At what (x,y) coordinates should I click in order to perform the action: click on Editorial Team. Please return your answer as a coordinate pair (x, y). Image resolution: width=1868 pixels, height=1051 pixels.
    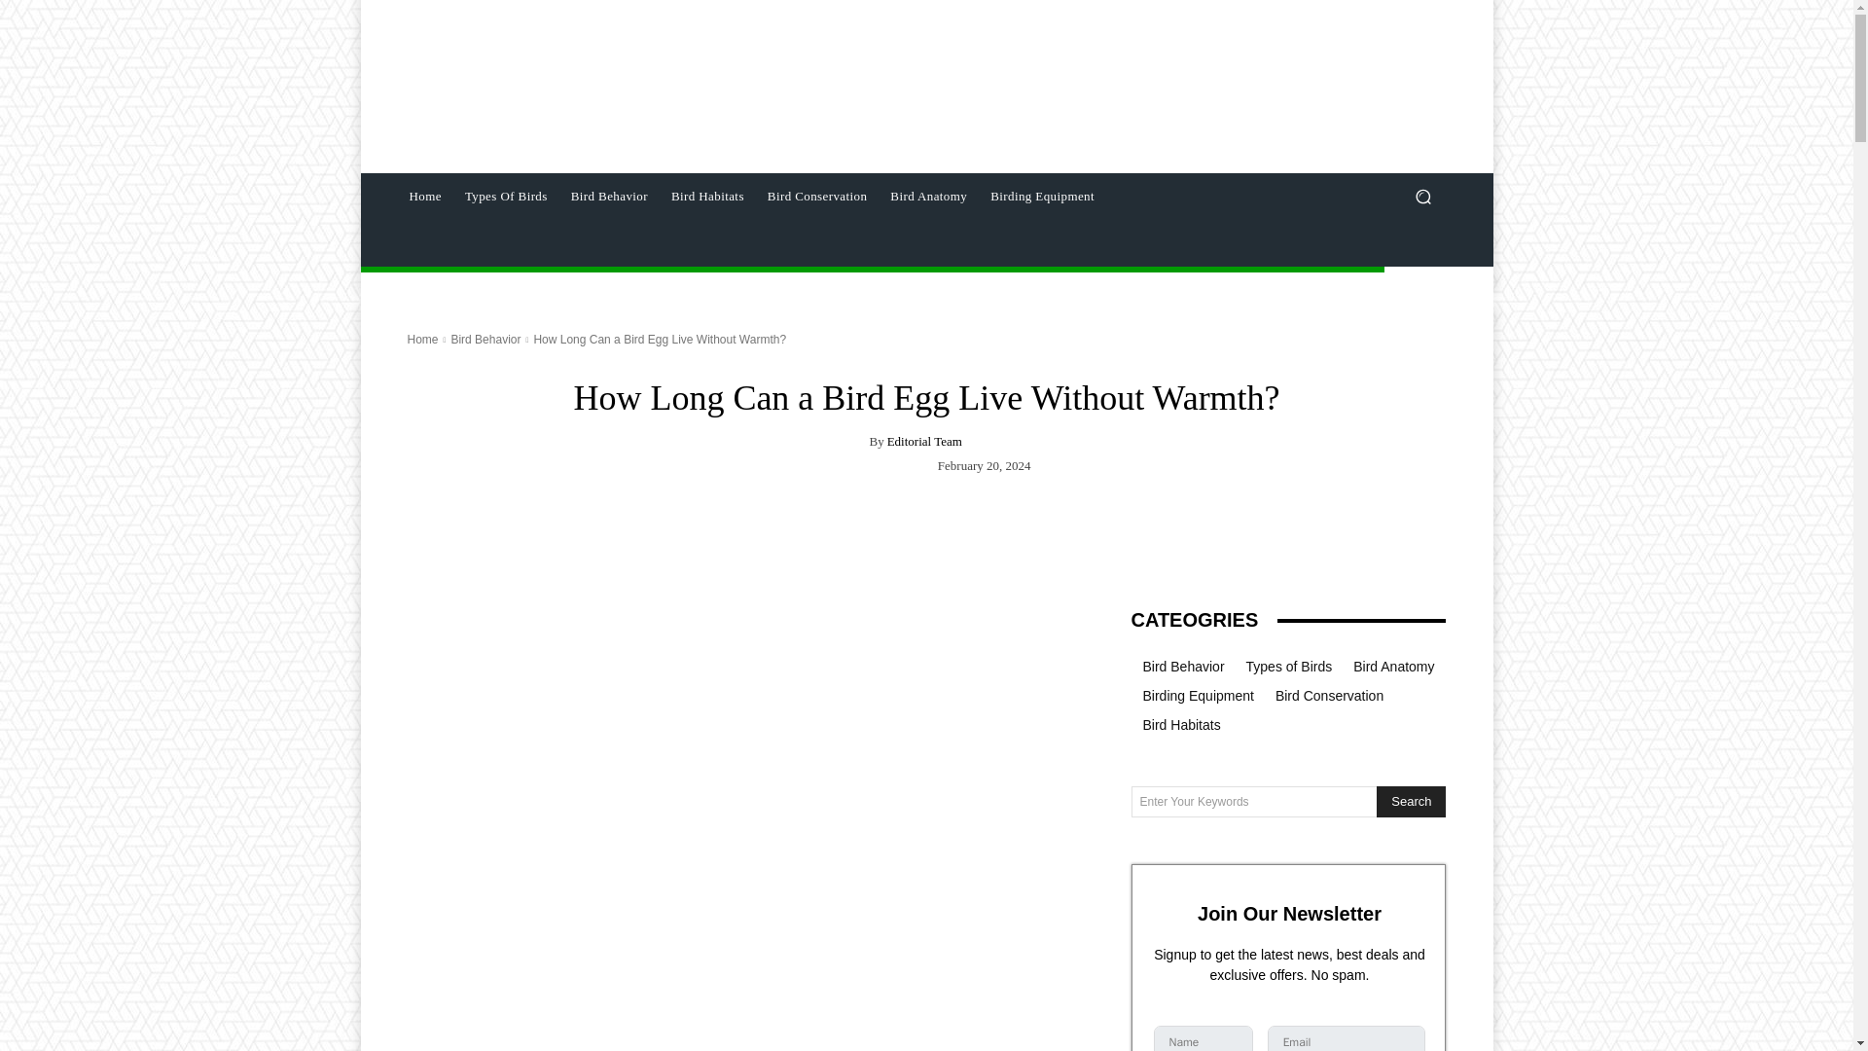
    Looking at the image, I should click on (924, 442).